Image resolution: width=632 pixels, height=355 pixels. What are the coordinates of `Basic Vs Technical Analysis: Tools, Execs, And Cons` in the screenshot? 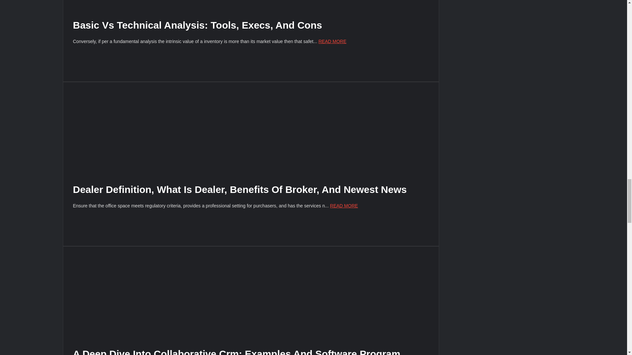 It's located at (197, 25).